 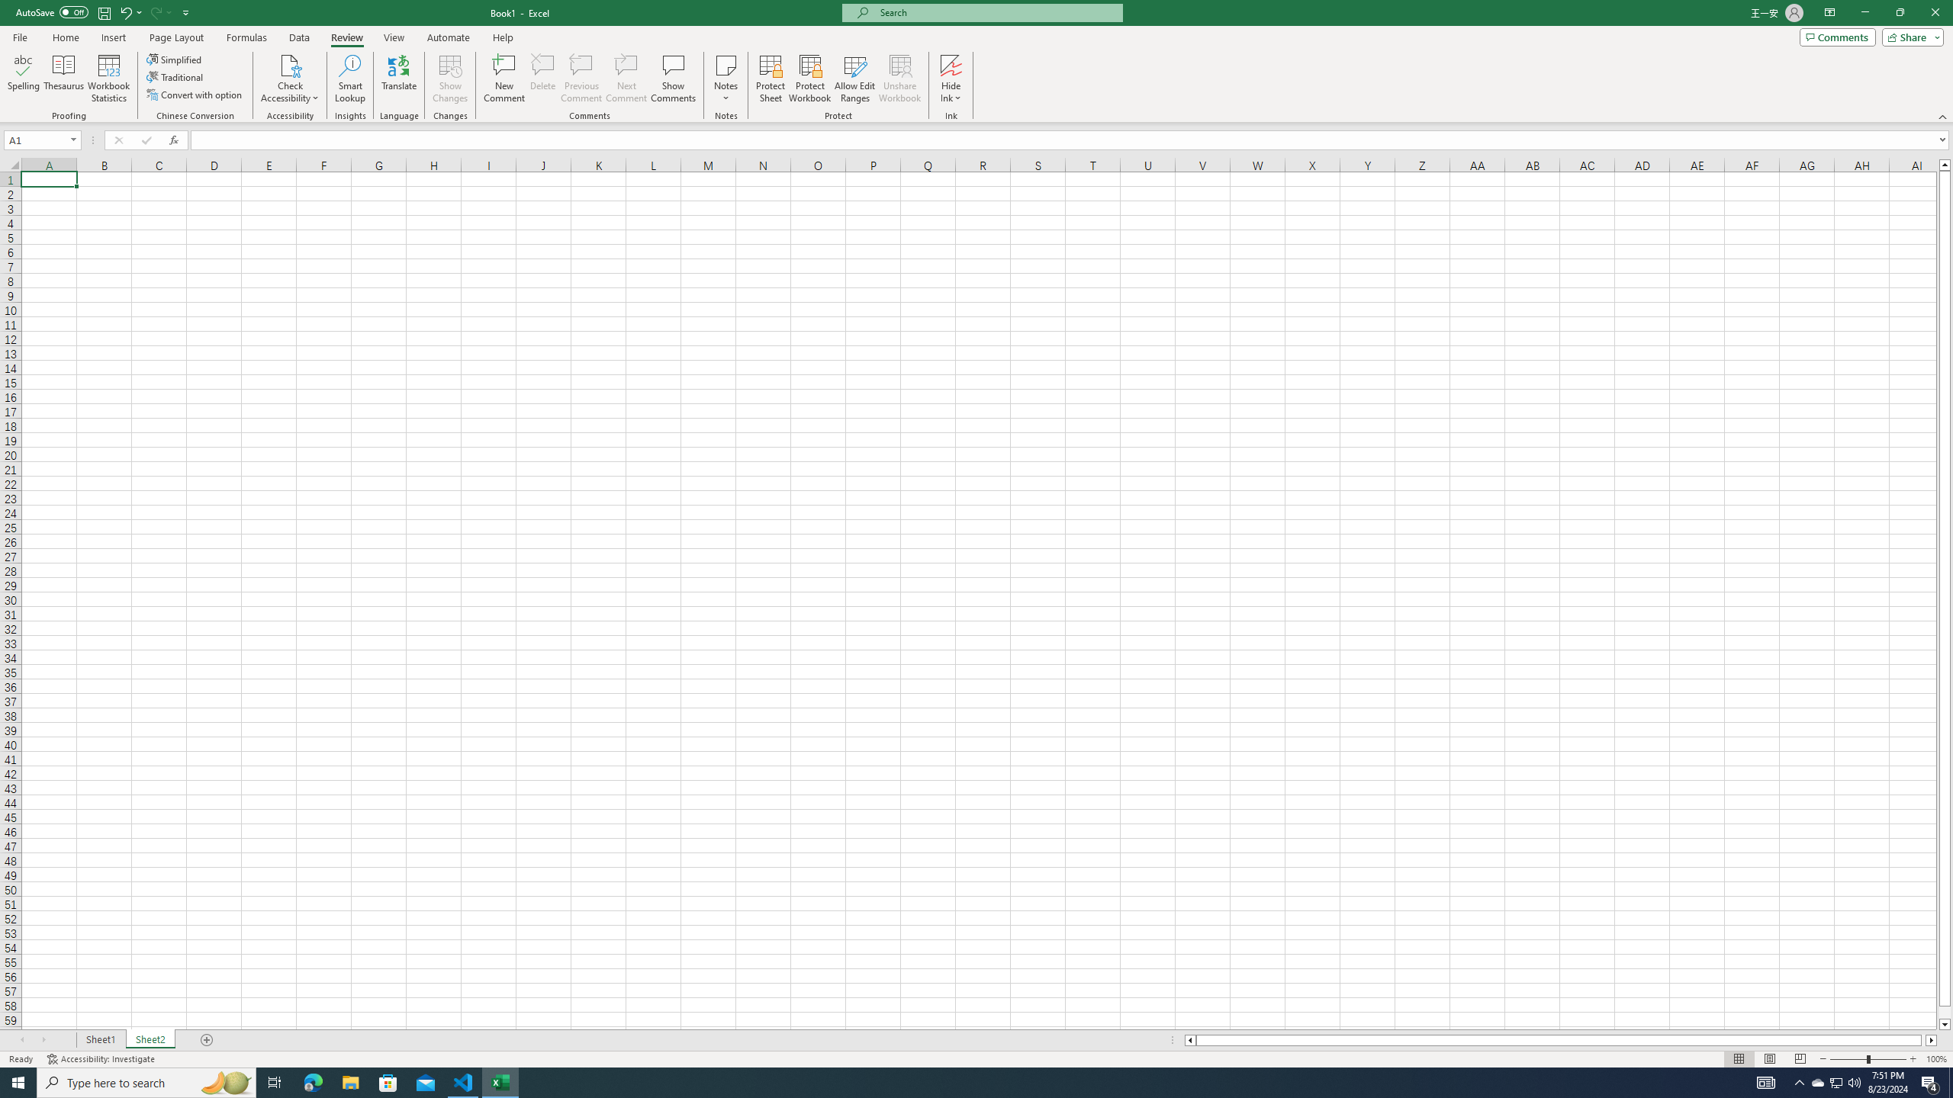 What do you see at coordinates (399, 79) in the screenshot?
I see `Translate` at bounding box center [399, 79].